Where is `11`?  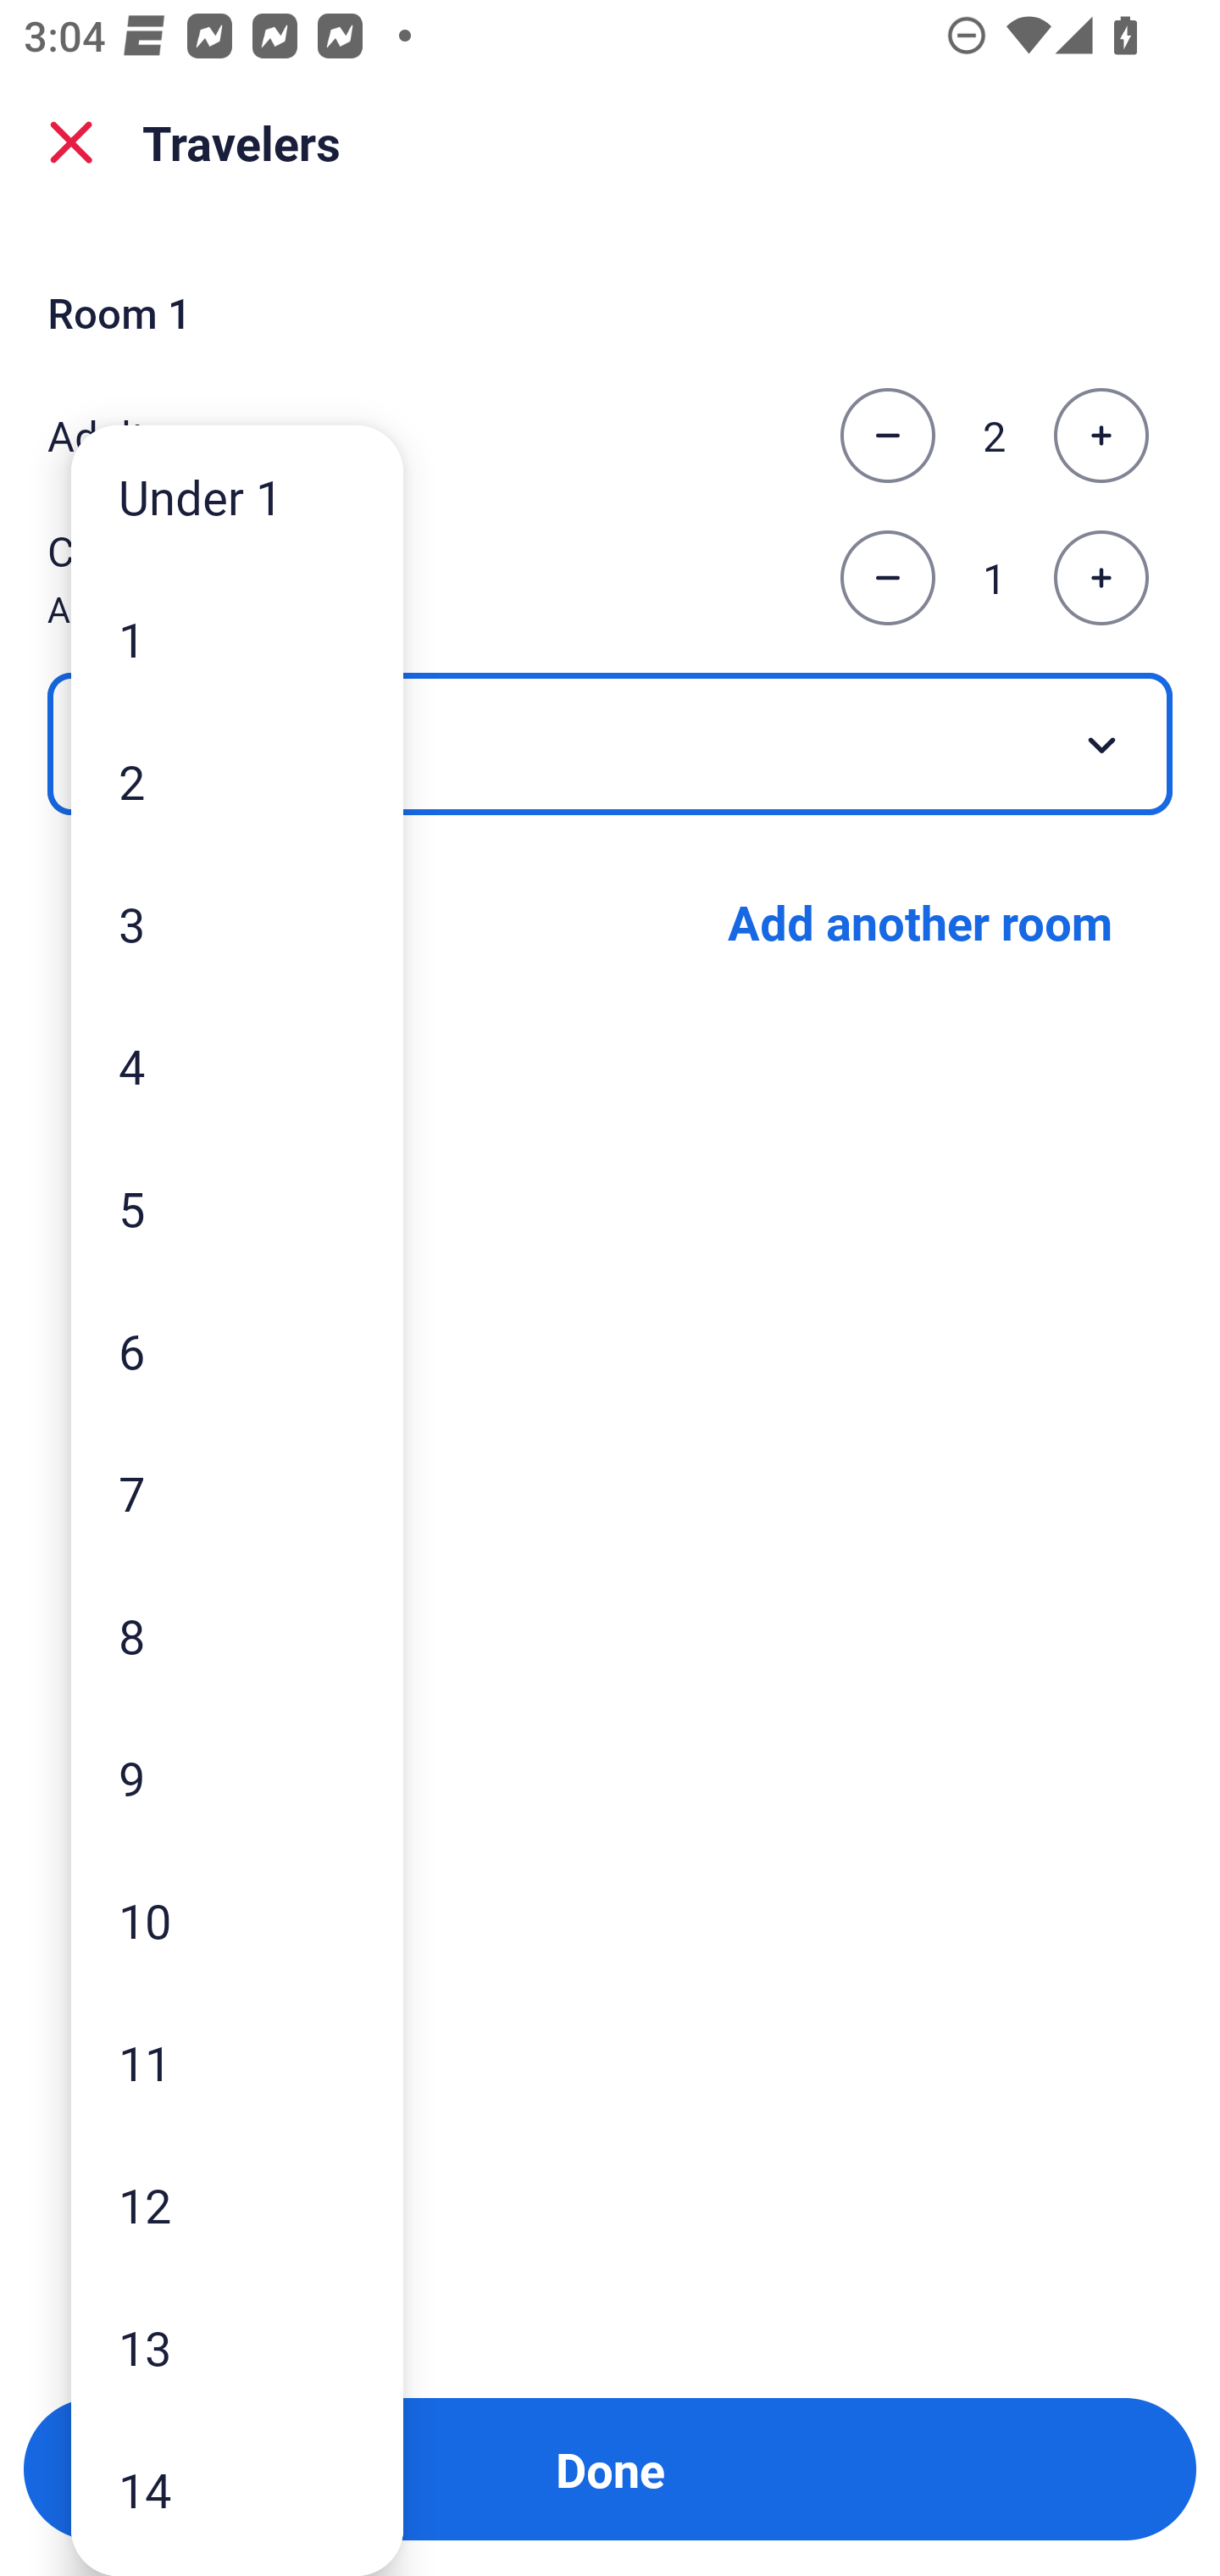
11 is located at coordinates (237, 2062).